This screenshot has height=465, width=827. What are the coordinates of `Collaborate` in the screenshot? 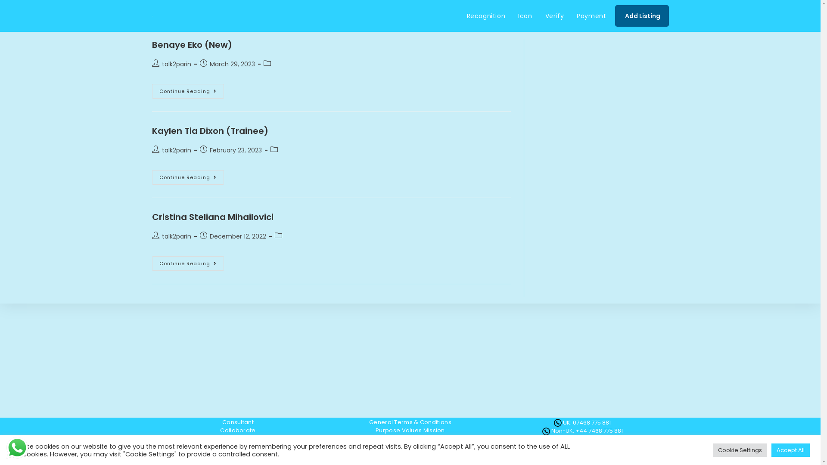 It's located at (238, 431).